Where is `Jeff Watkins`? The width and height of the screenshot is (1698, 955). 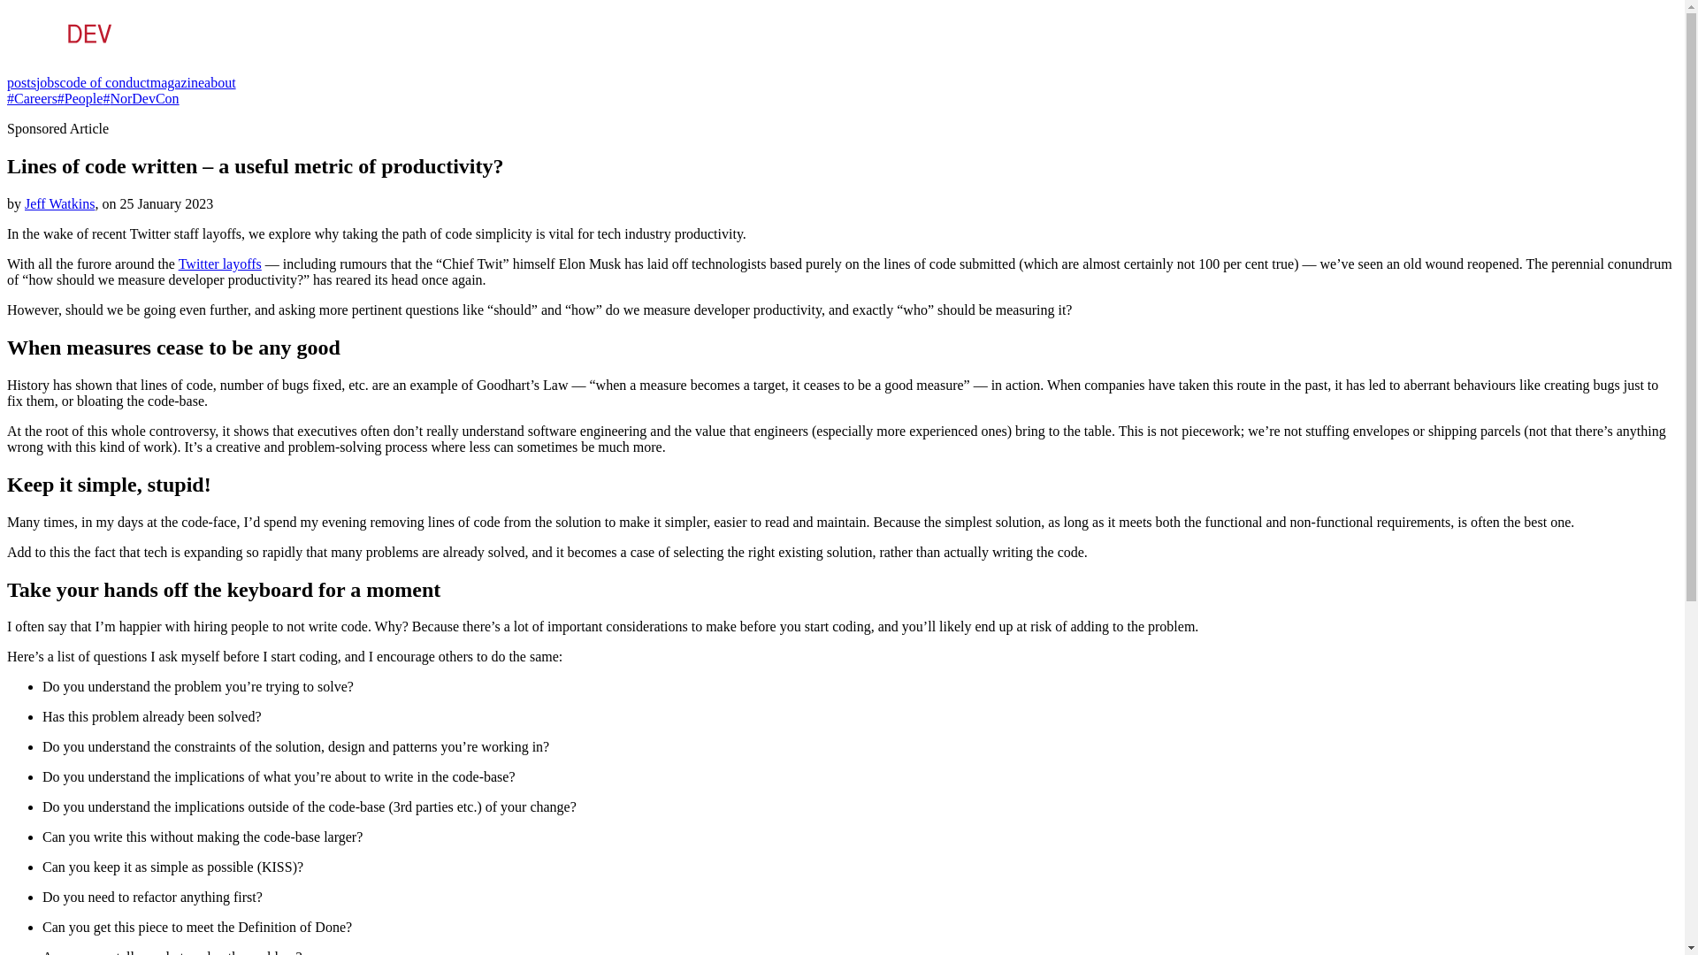 Jeff Watkins is located at coordinates (60, 203).